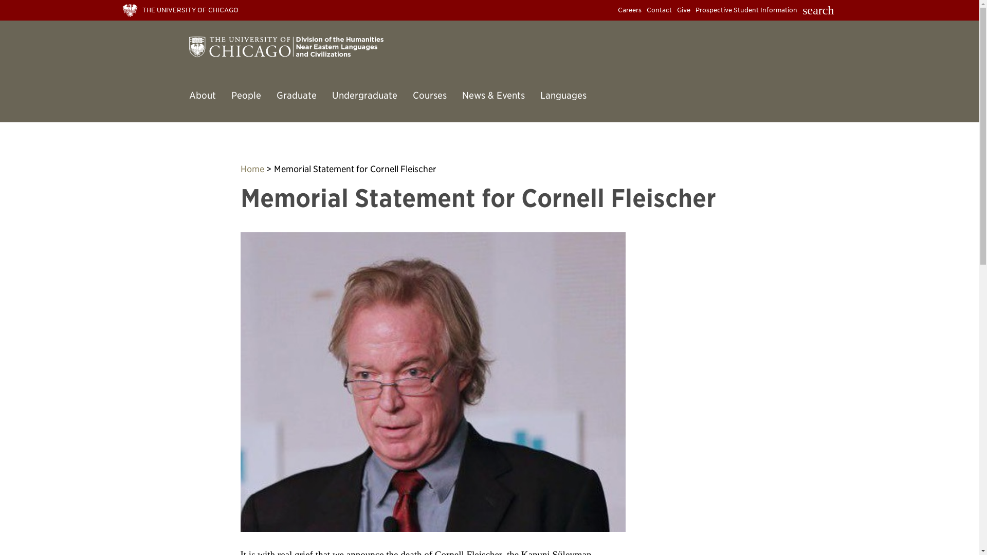  What do you see at coordinates (421, 98) in the screenshot?
I see `Courses` at bounding box center [421, 98].